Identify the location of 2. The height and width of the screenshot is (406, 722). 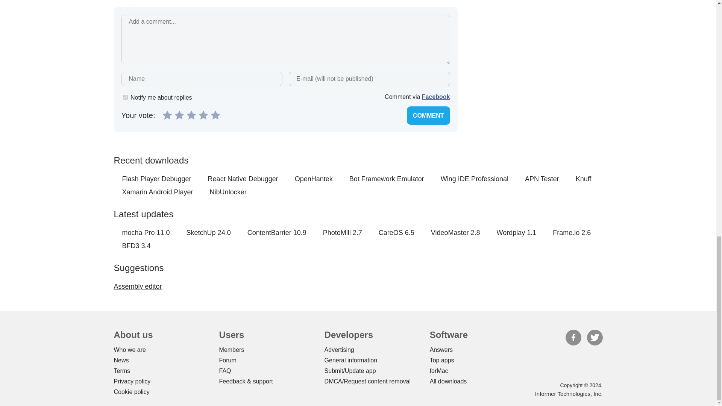
(179, 114).